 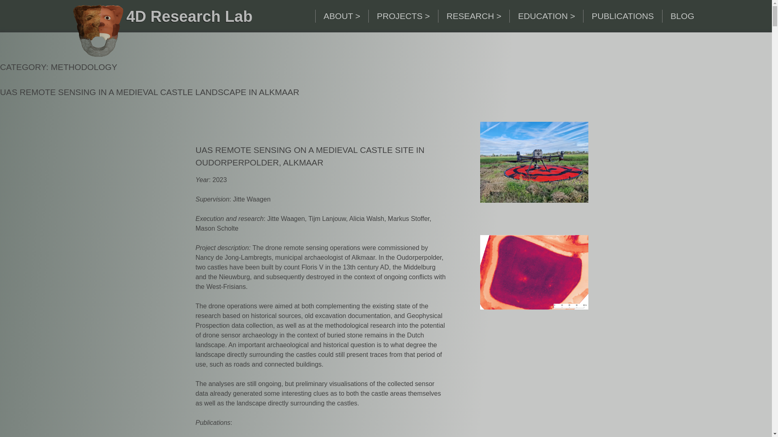 What do you see at coordinates (190, 16) in the screenshot?
I see `4D Research Lab` at bounding box center [190, 16].